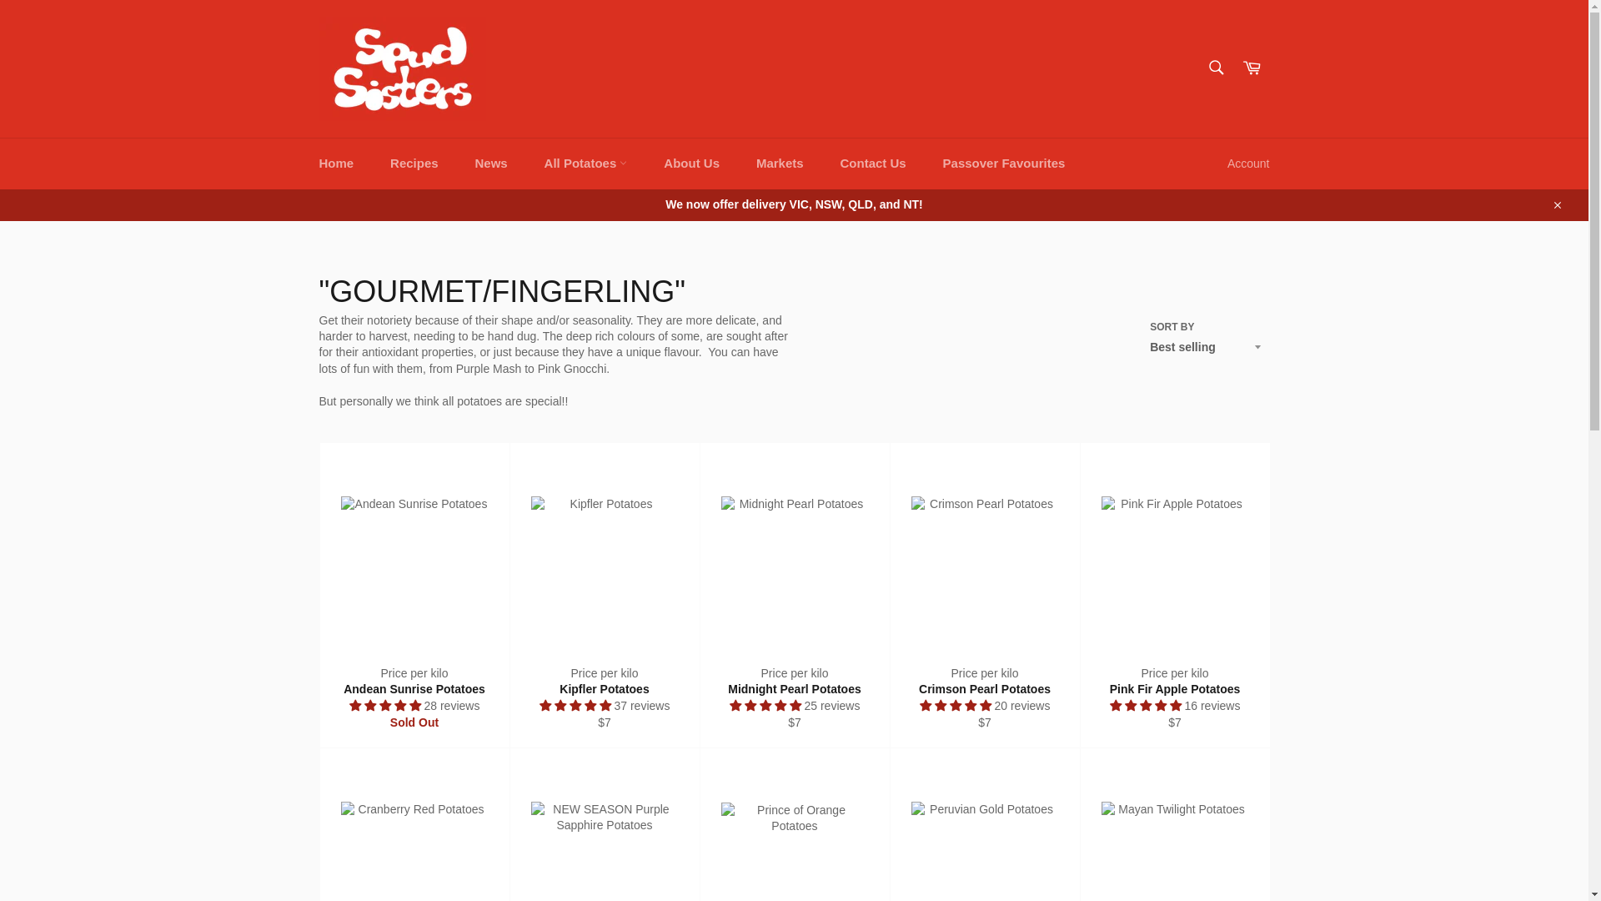 This screenshot has height=901, width=1601. Describe the element at coordinates (691, 164) in the screenshot. I see `About Us` at that location.